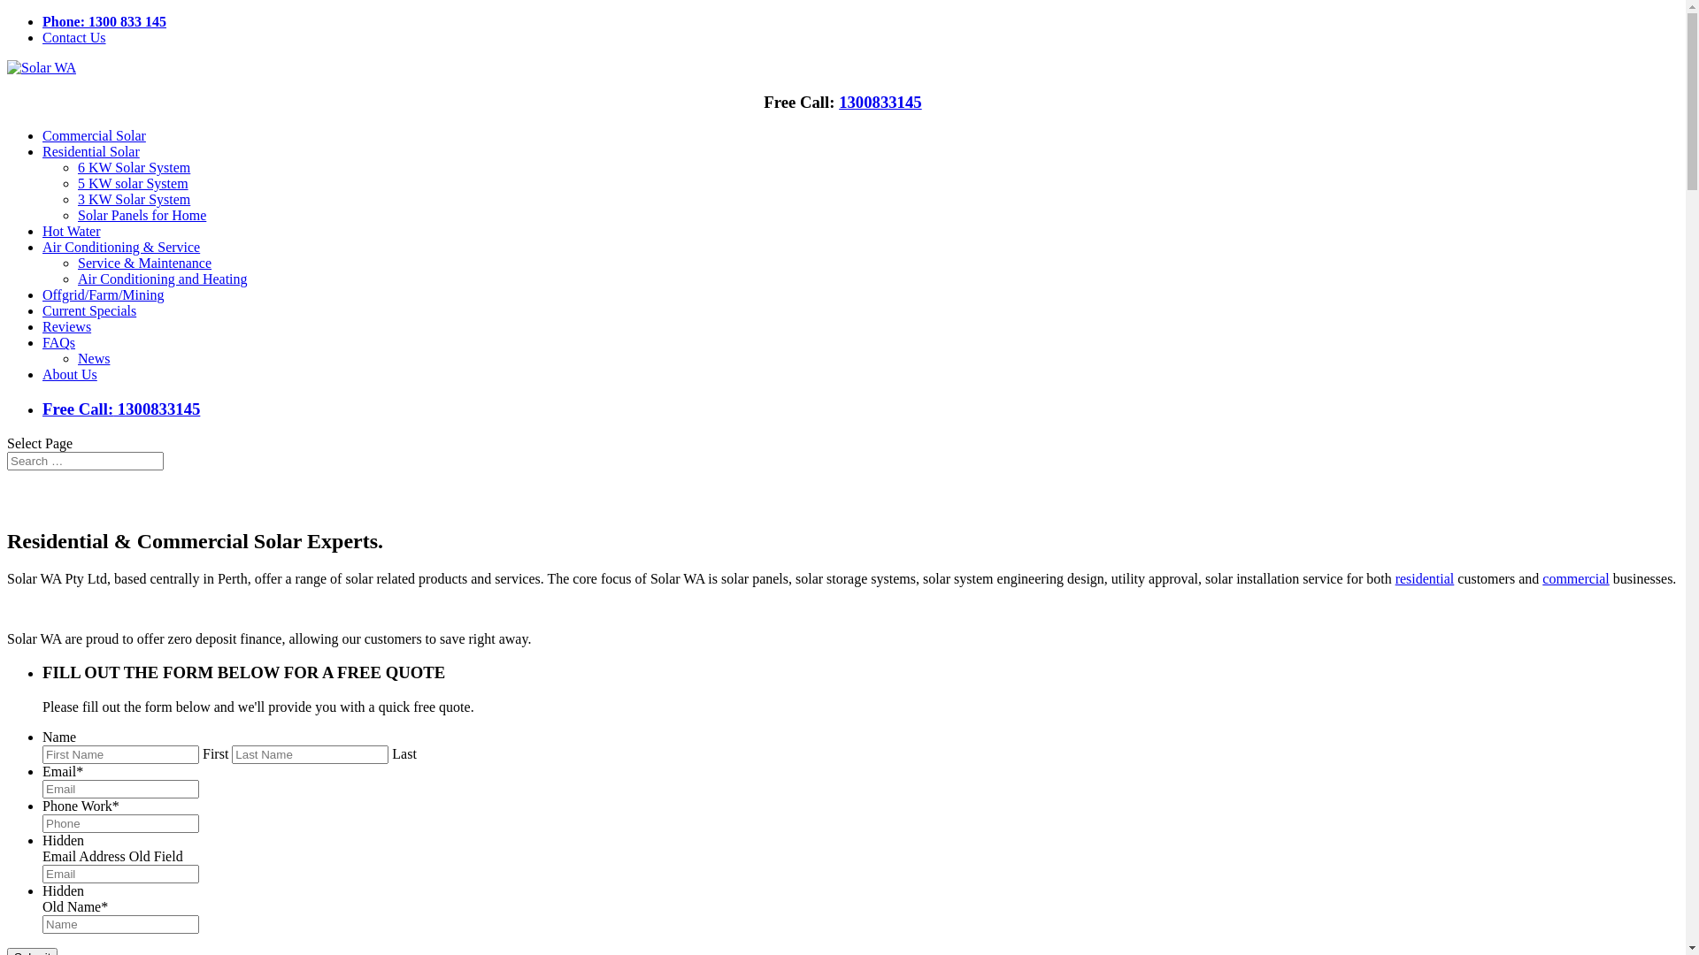  Describe the element at coordinates (85, 462) in the screenshot. I see `Search for:` at that location.